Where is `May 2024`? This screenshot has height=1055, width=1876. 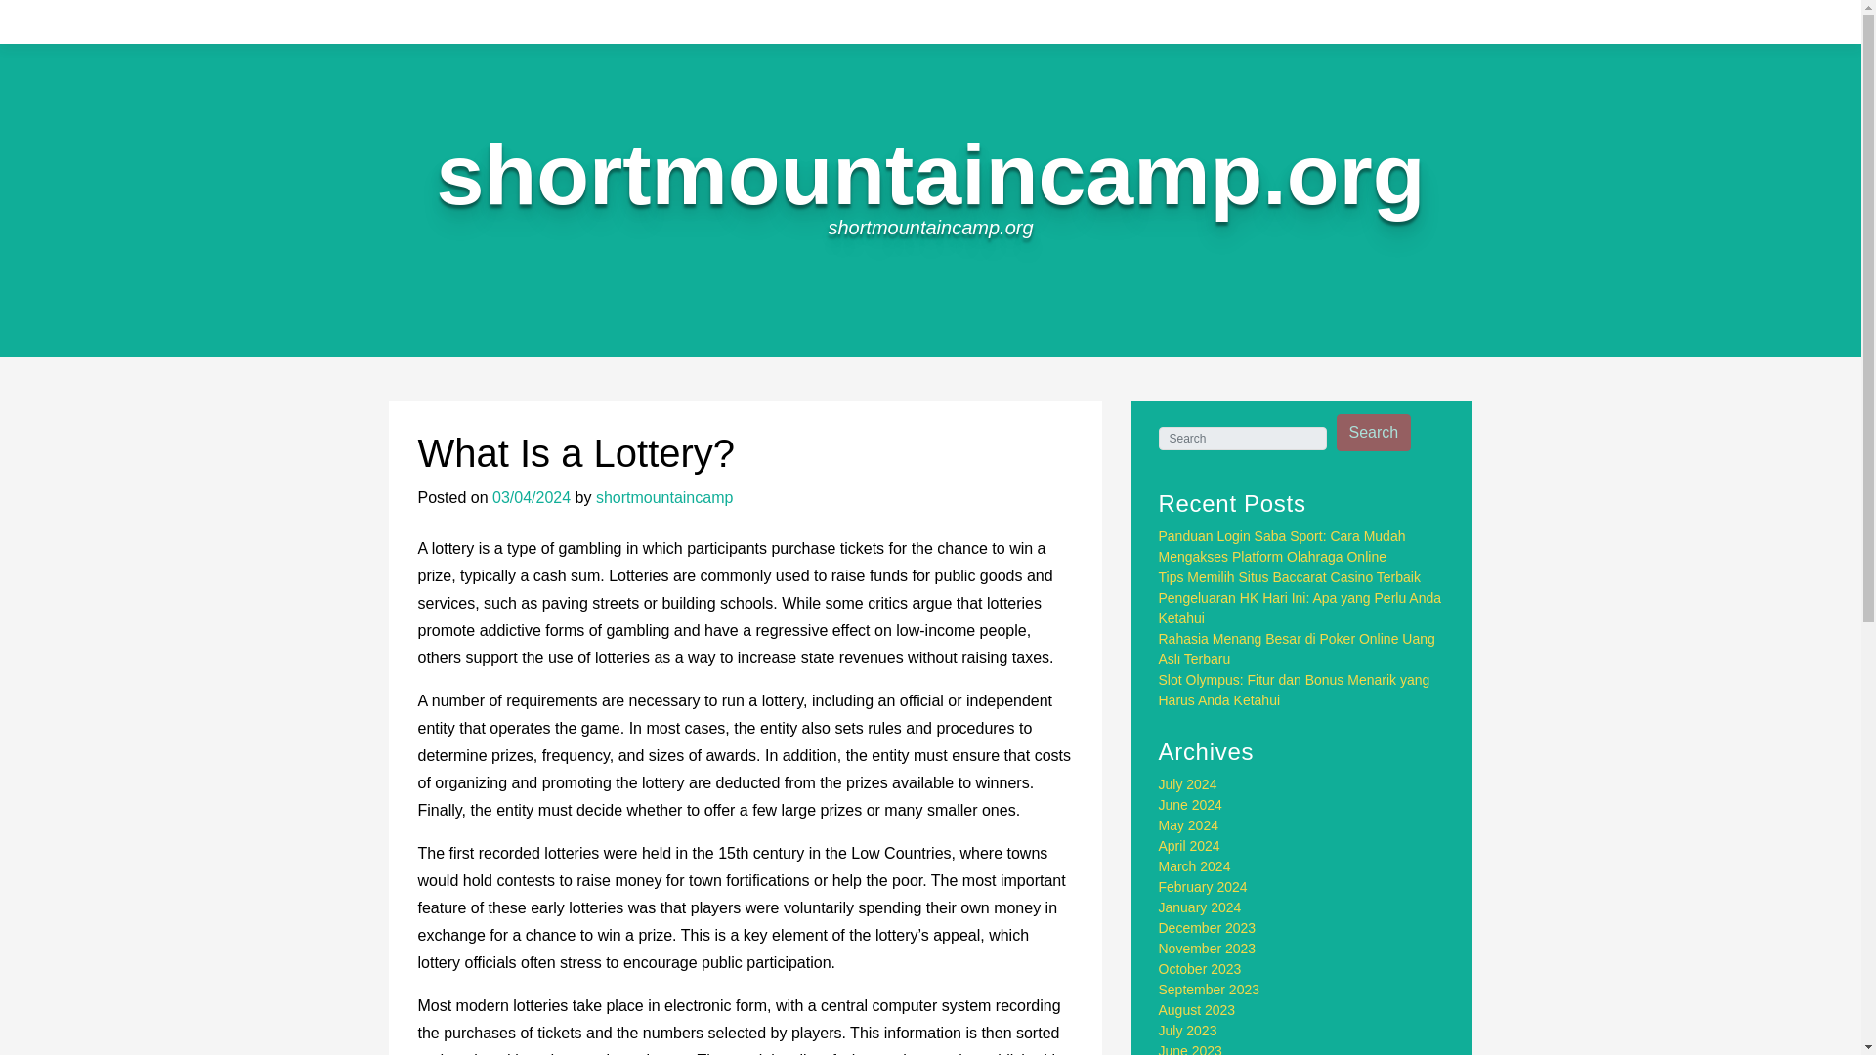
May 2024 is located at coordinates (1188, 825).